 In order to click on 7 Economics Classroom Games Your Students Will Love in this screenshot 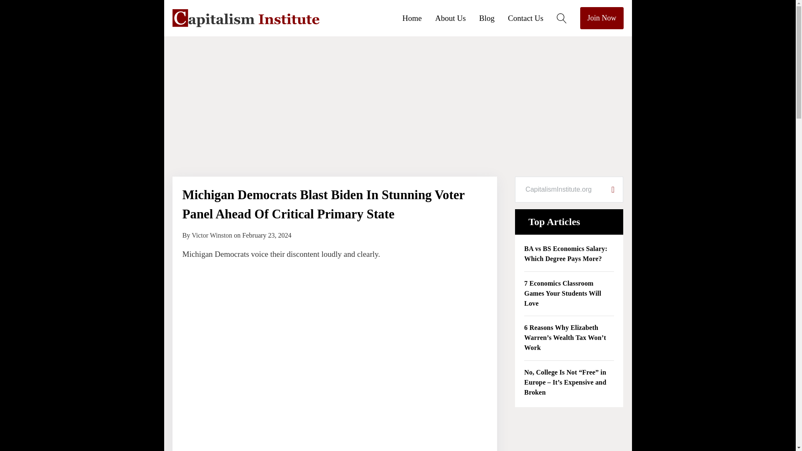, I will do `click(569, 294)`.